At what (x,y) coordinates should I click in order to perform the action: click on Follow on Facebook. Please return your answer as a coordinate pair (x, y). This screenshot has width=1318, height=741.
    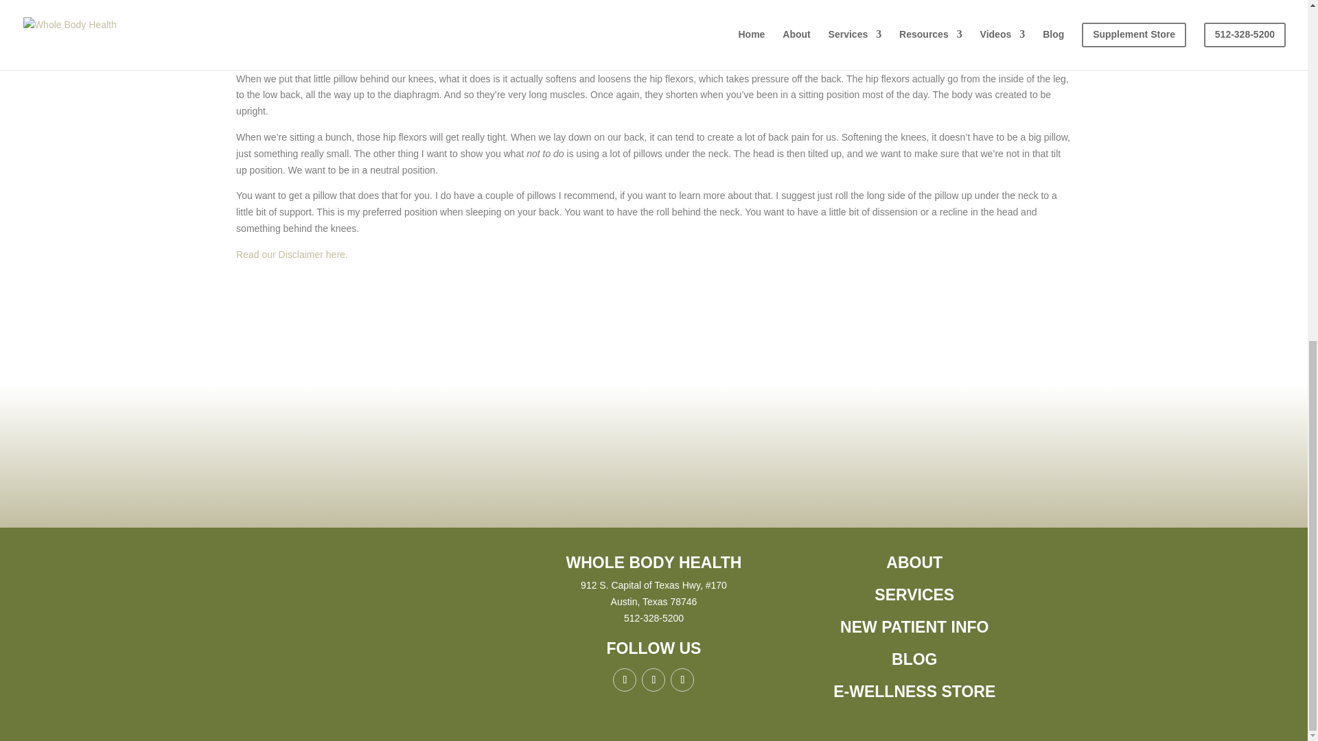
    Looking at the image, I should click on (625, 679).